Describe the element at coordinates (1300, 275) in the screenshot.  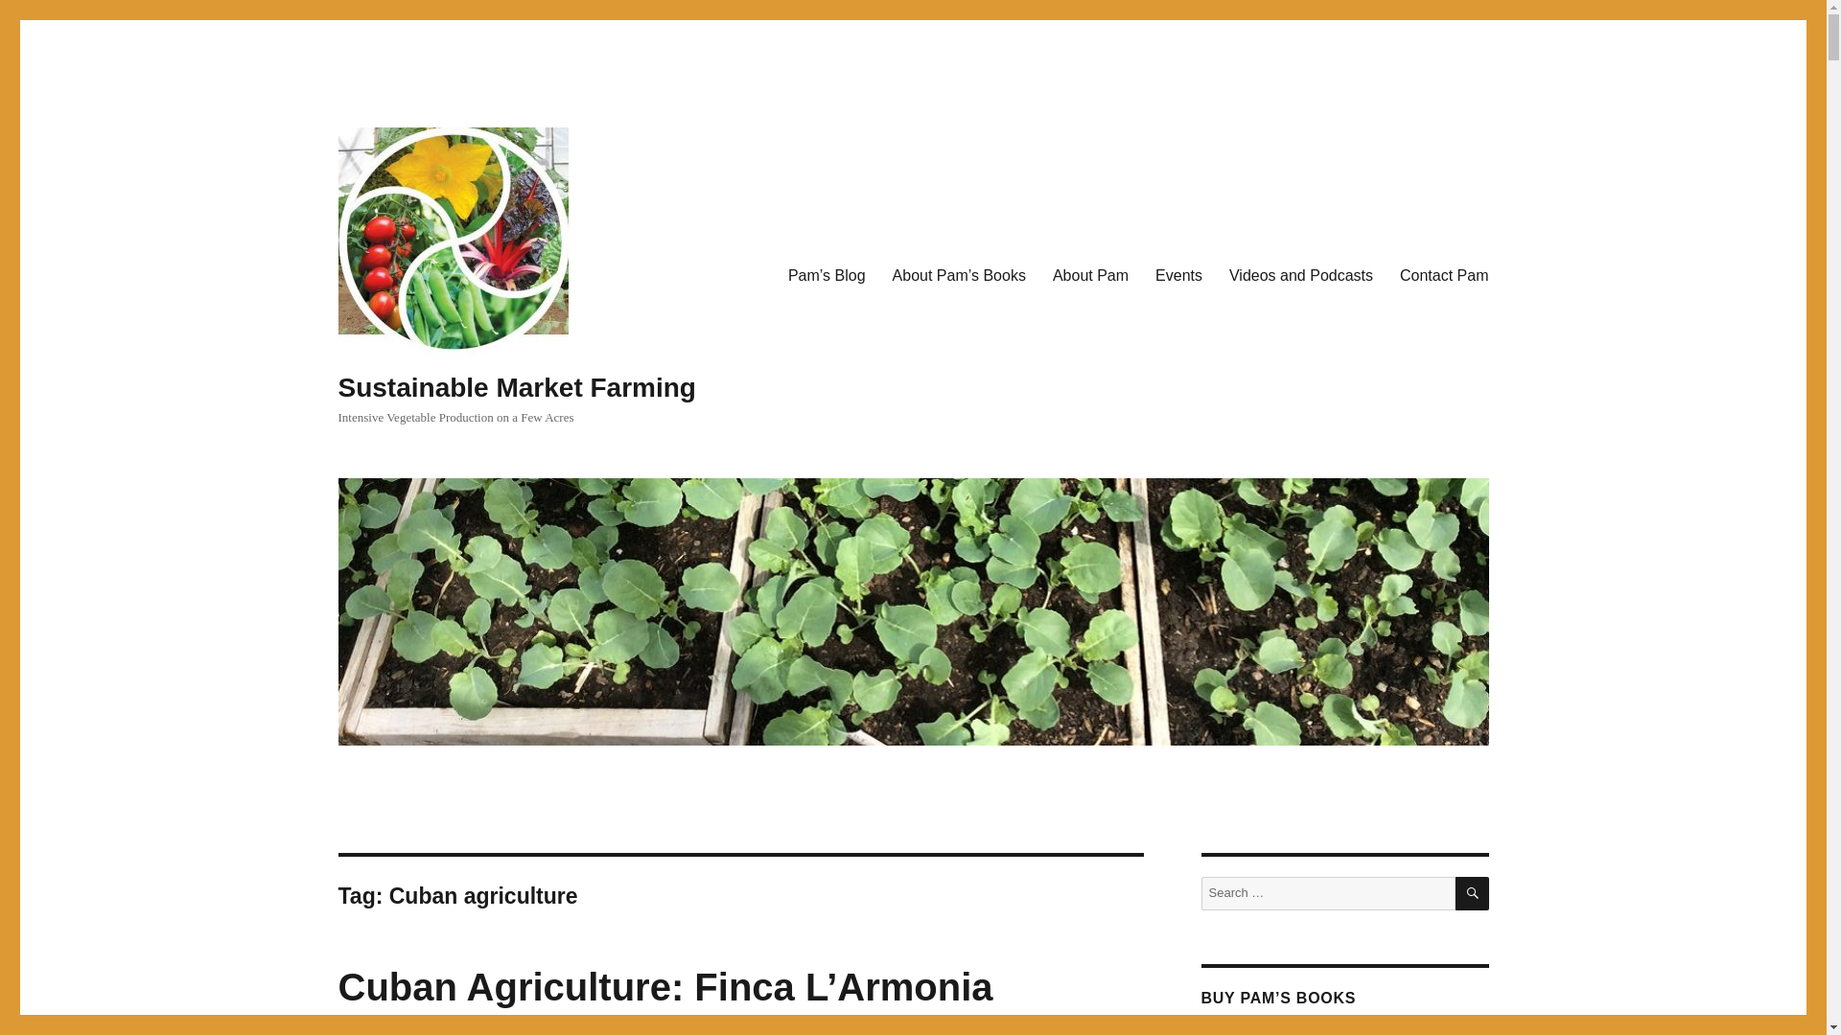
I see `Videos and Podcasts` at that location.